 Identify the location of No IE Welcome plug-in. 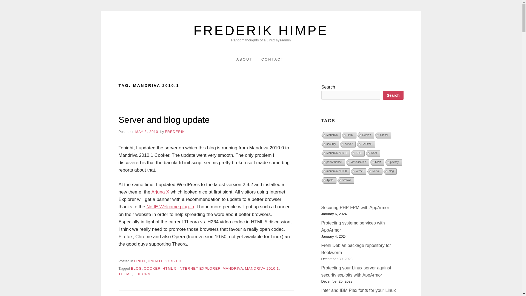
(170, 207).